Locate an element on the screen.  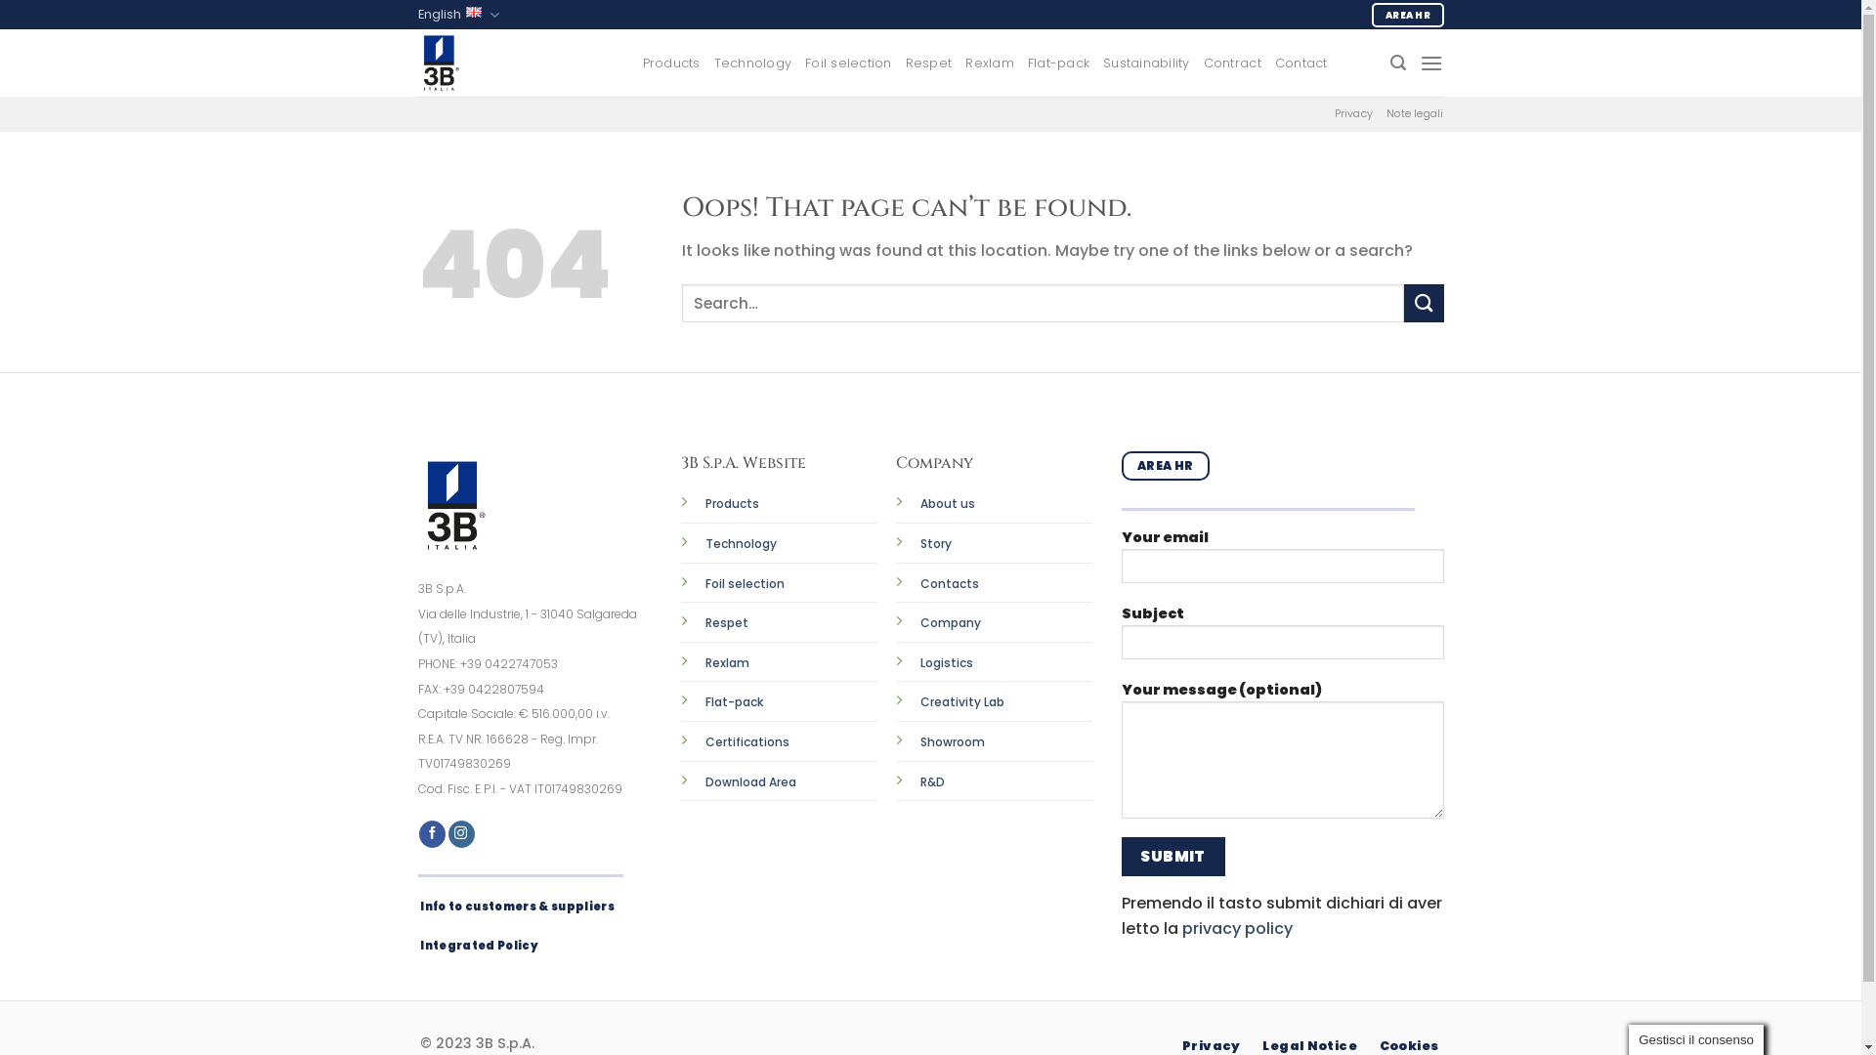
Foil selection is located at coordinates (848, 63).